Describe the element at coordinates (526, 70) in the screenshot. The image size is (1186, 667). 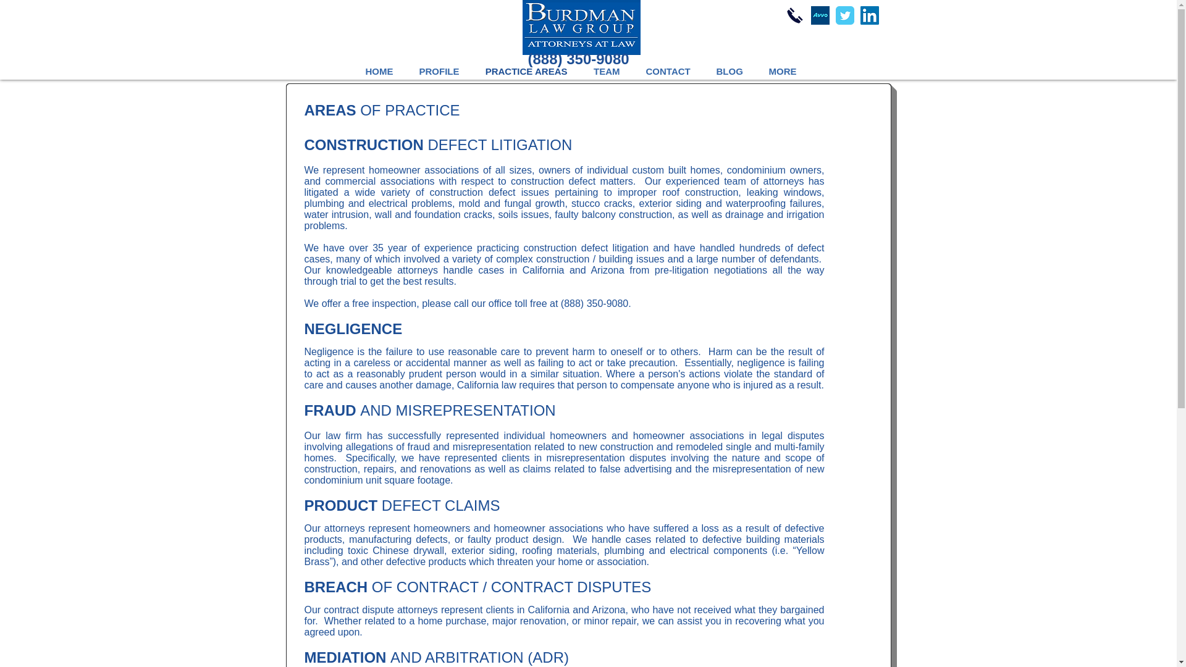
I see `PRACTICE AREAS` at that location.